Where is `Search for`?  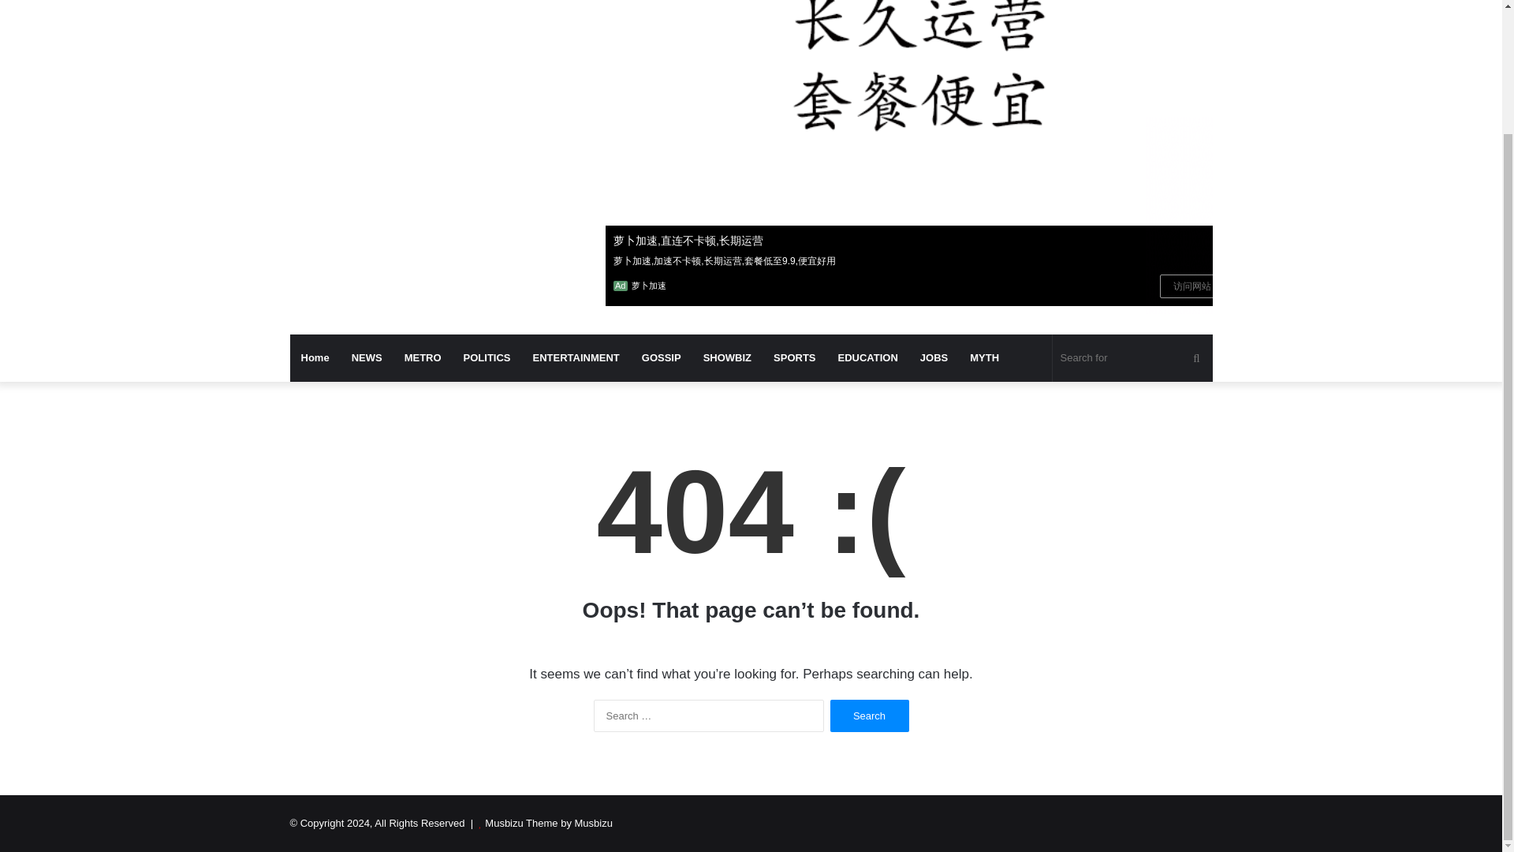
Search for is located at coordinates (1132, 358).